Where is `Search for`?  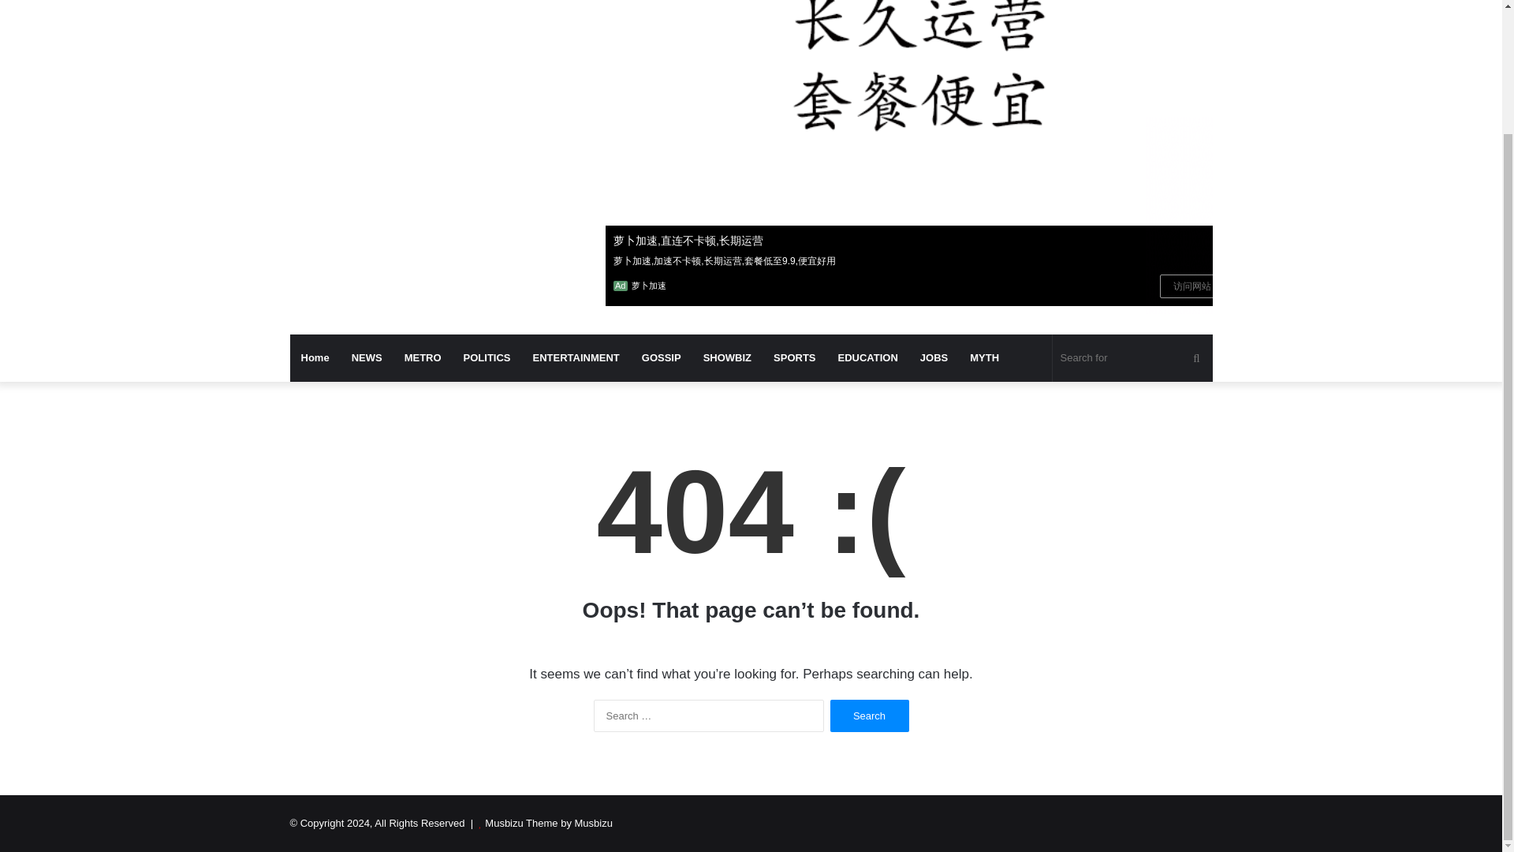
Search for is located at coordinates (1132, 358).